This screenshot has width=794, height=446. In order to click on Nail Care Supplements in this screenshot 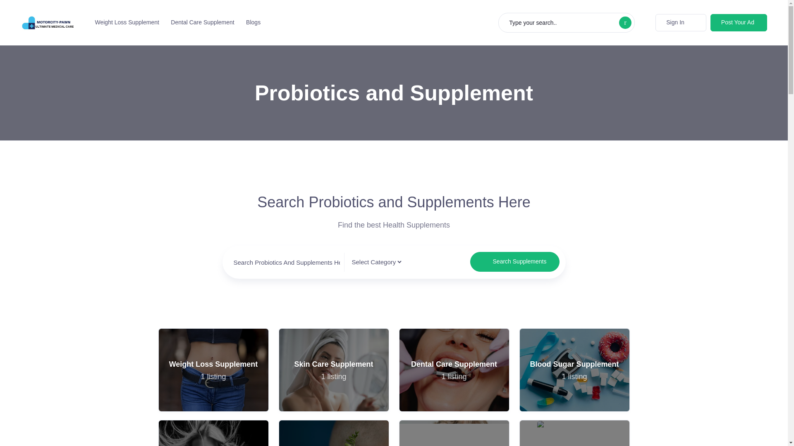, I will do `click(453, 370)`.